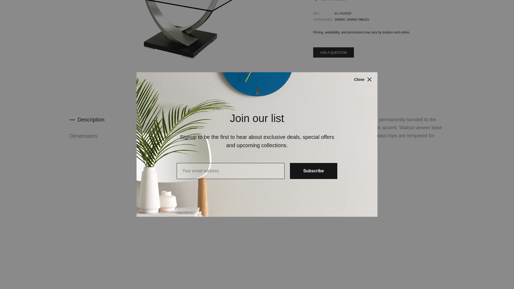 This screenshot has height=289, width=514. Describe the element at coordinates (313, 59) in the screenshot. I see `Subscribe` at that location.